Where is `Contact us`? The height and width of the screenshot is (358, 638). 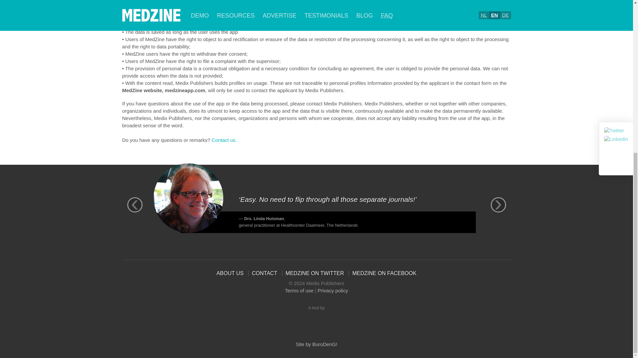
Contact us is located at coordinates (223, 139).